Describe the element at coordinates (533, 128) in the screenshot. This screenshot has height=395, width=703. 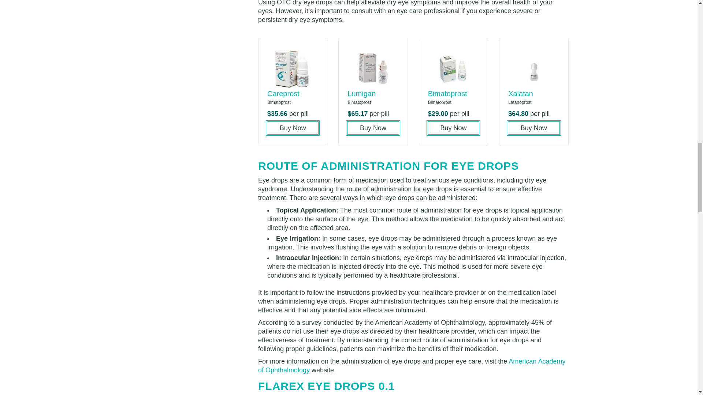
I see `Buy Now` at that location.